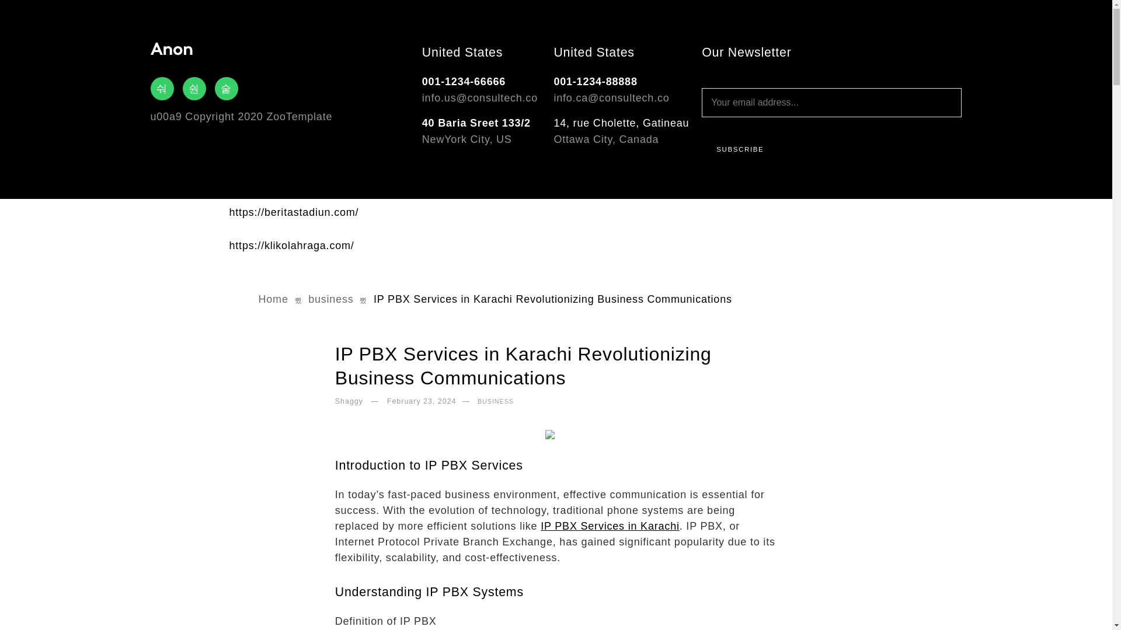  What do you see at coordinates (350, 402) in the screenshot?
I see `Shaggy` at bounding box center [350, 402].